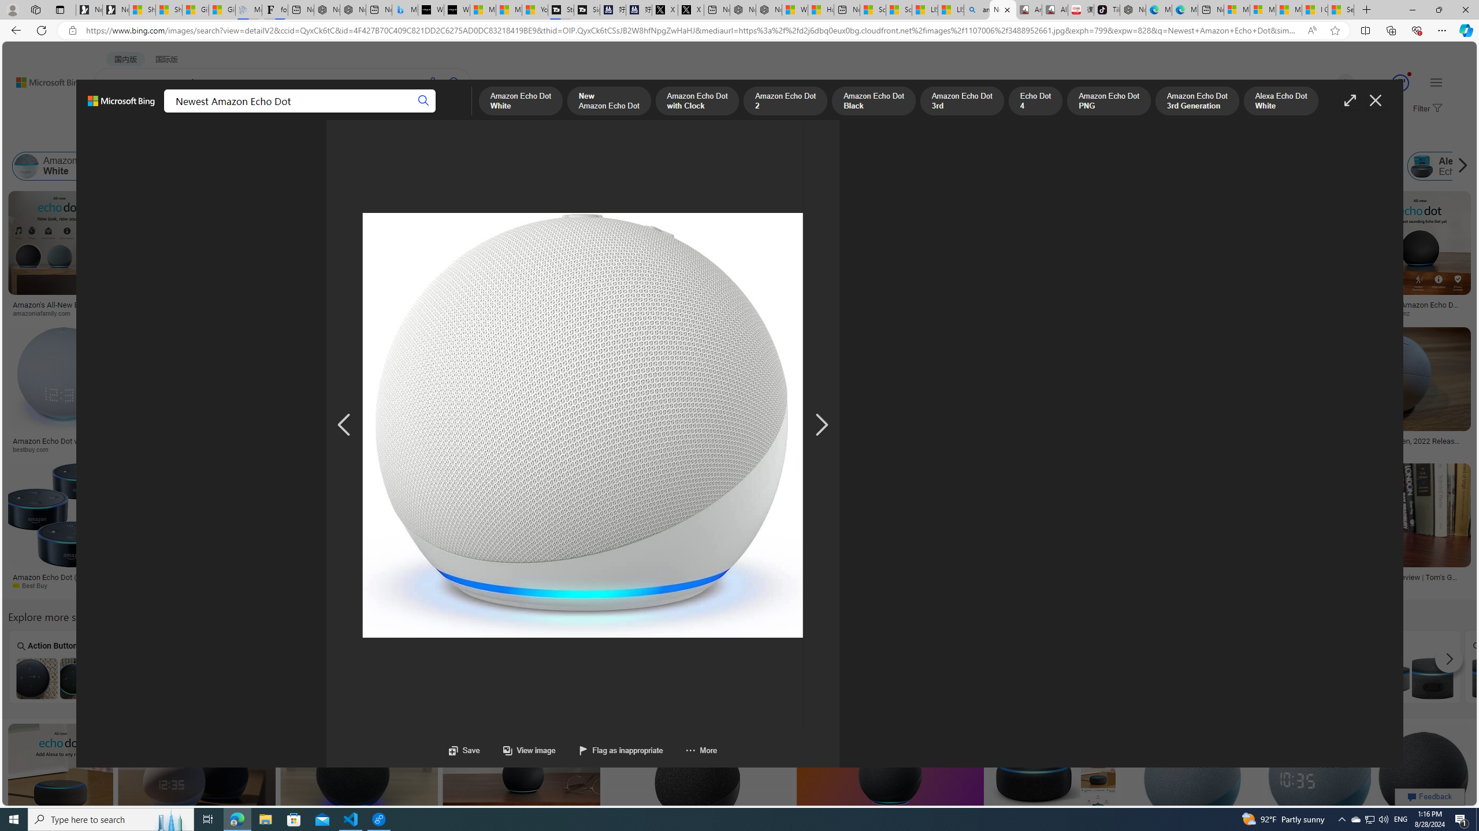 The width and height of the screenshot is (1479, 831). What do you see at coordinates (697, 577) in the screenshot?
I see `Amazon Echo Dot (2019) | TechRadar` at bounding box center [697, 577].